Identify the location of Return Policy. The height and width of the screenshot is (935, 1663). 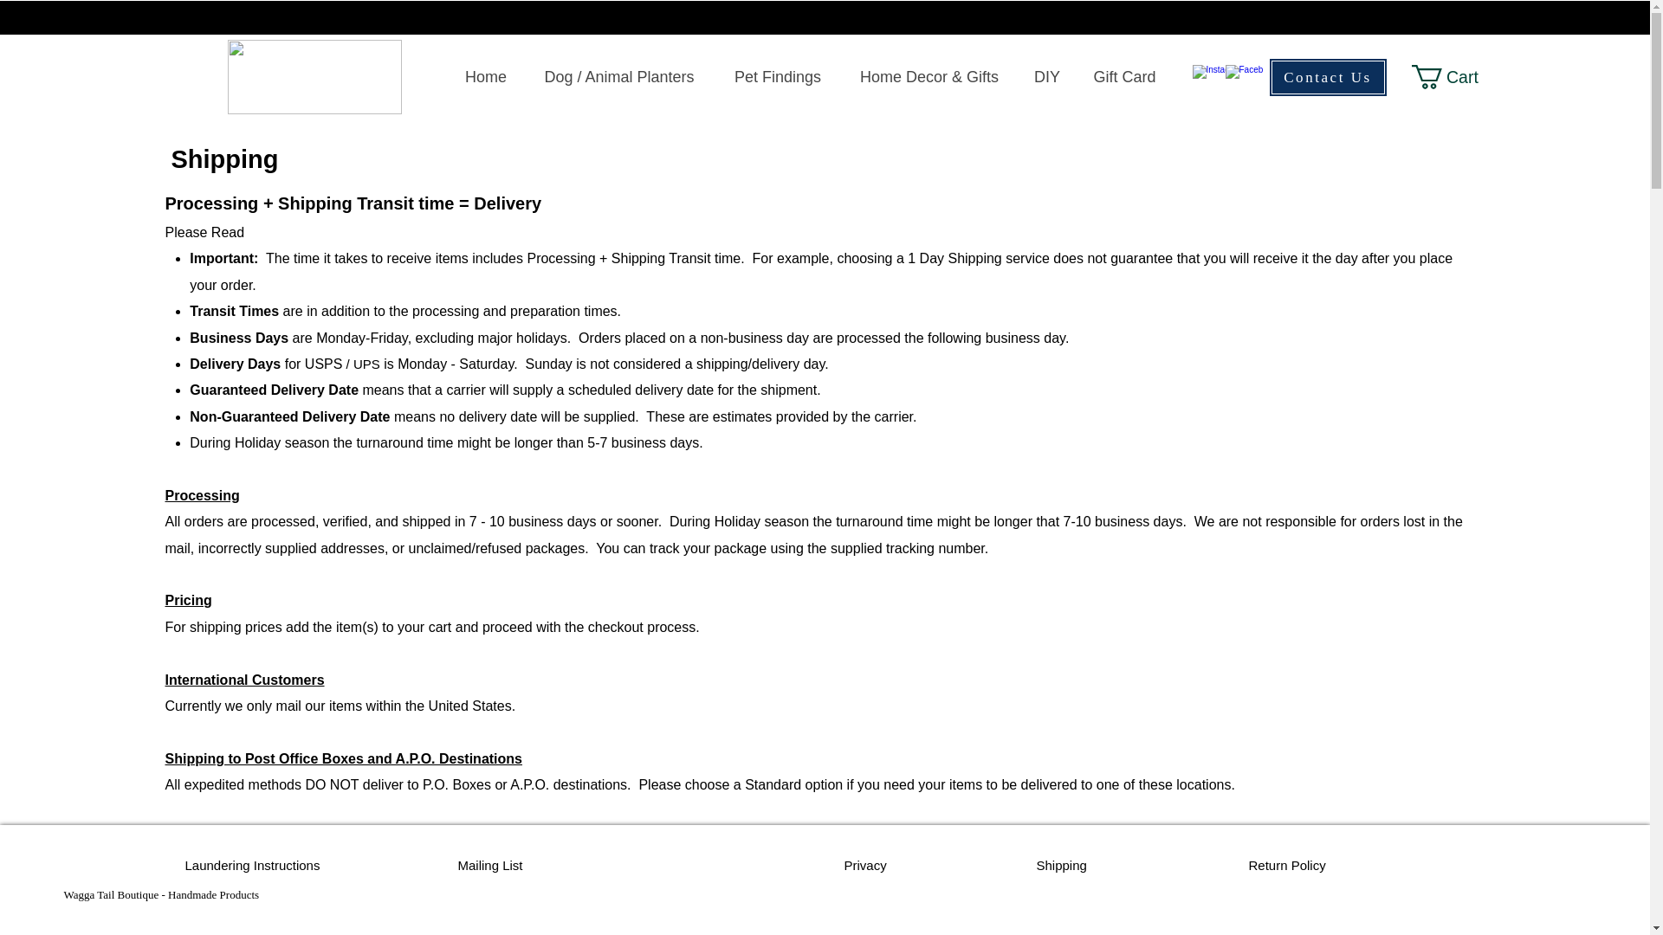
(1287, 866).